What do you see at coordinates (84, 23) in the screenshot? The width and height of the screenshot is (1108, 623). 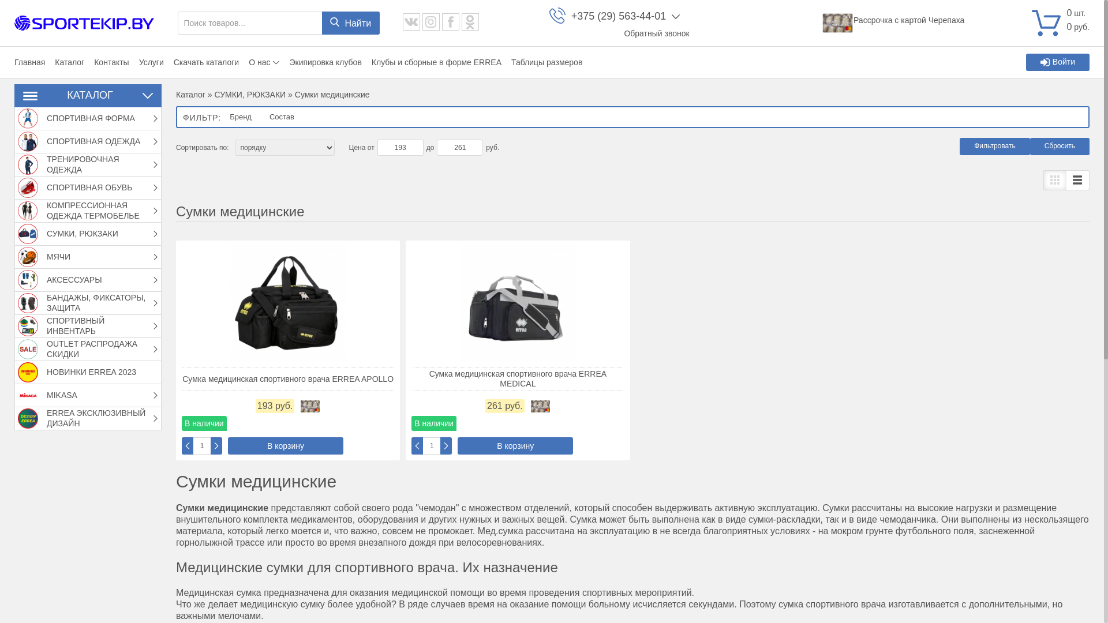 I see `Sportekip` at bounding box center [84, 23].